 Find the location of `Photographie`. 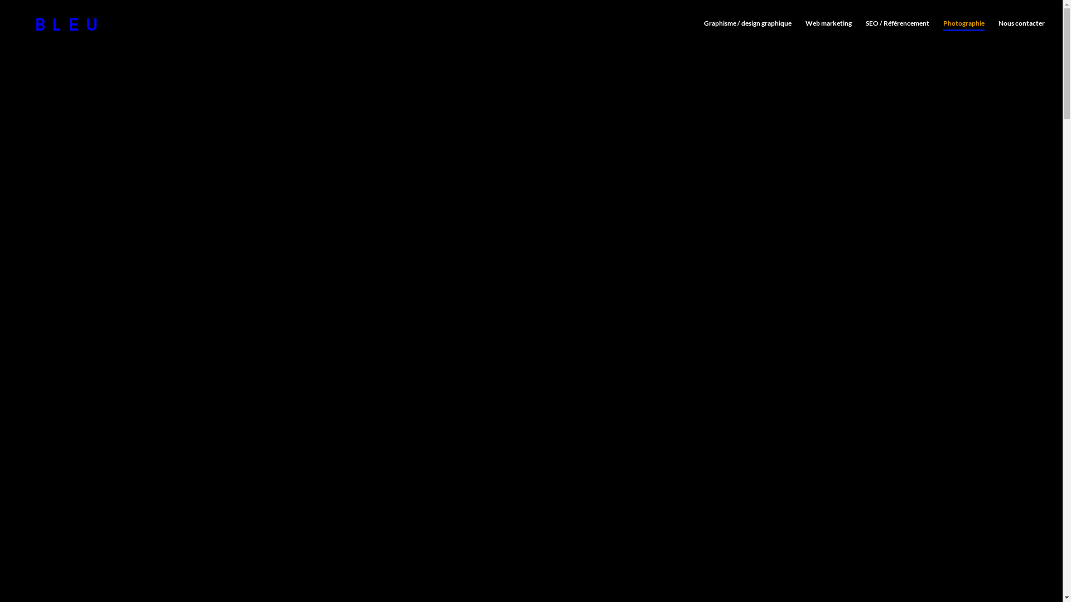

Photographie is located at coordinates (964, 33).